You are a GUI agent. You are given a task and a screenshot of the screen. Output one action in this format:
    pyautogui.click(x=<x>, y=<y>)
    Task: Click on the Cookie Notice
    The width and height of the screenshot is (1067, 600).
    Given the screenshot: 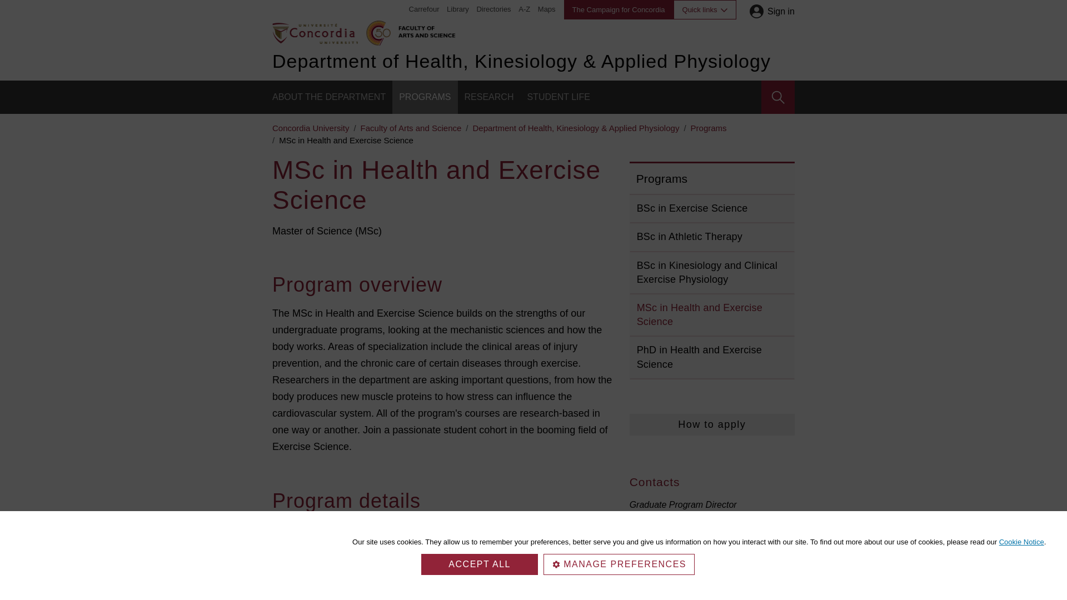 What is the action you would take?
    pyautogui.click(x=1021, y=541)
    